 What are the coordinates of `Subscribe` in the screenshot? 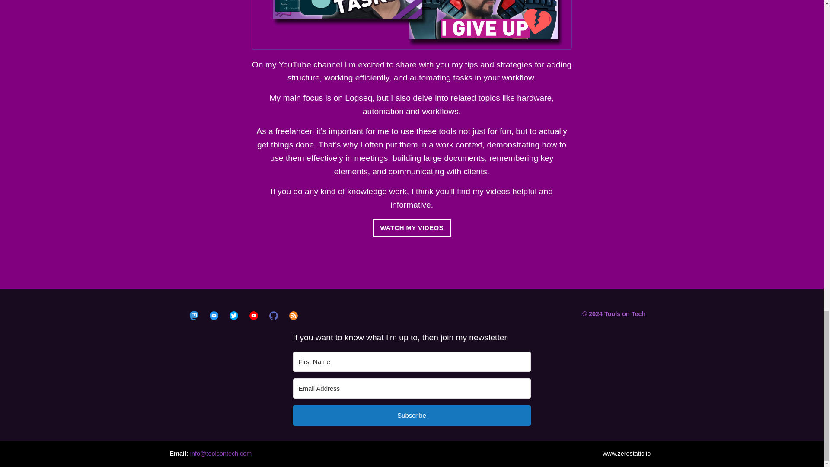 It's located at (412, 415).